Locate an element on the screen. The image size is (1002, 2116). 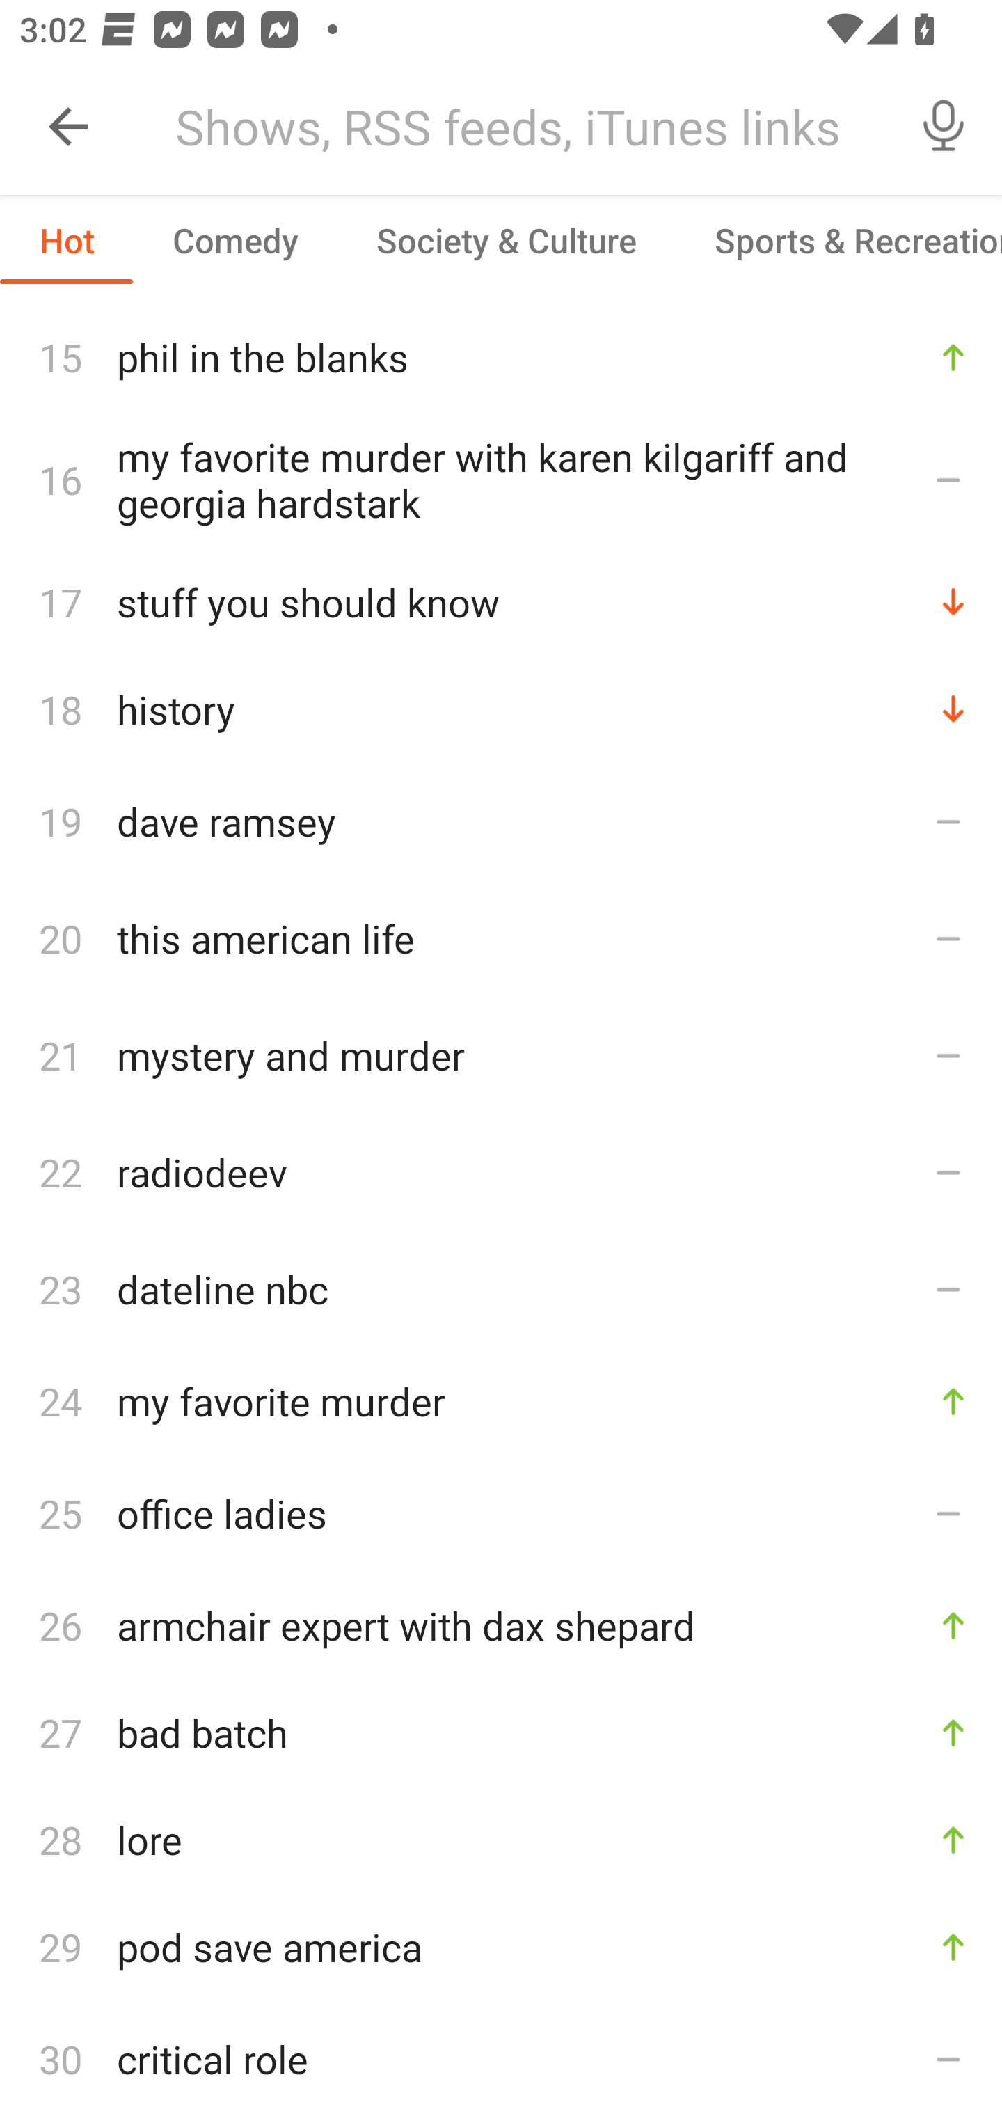
Sports & Recreation is located at coordinates (838, 239).